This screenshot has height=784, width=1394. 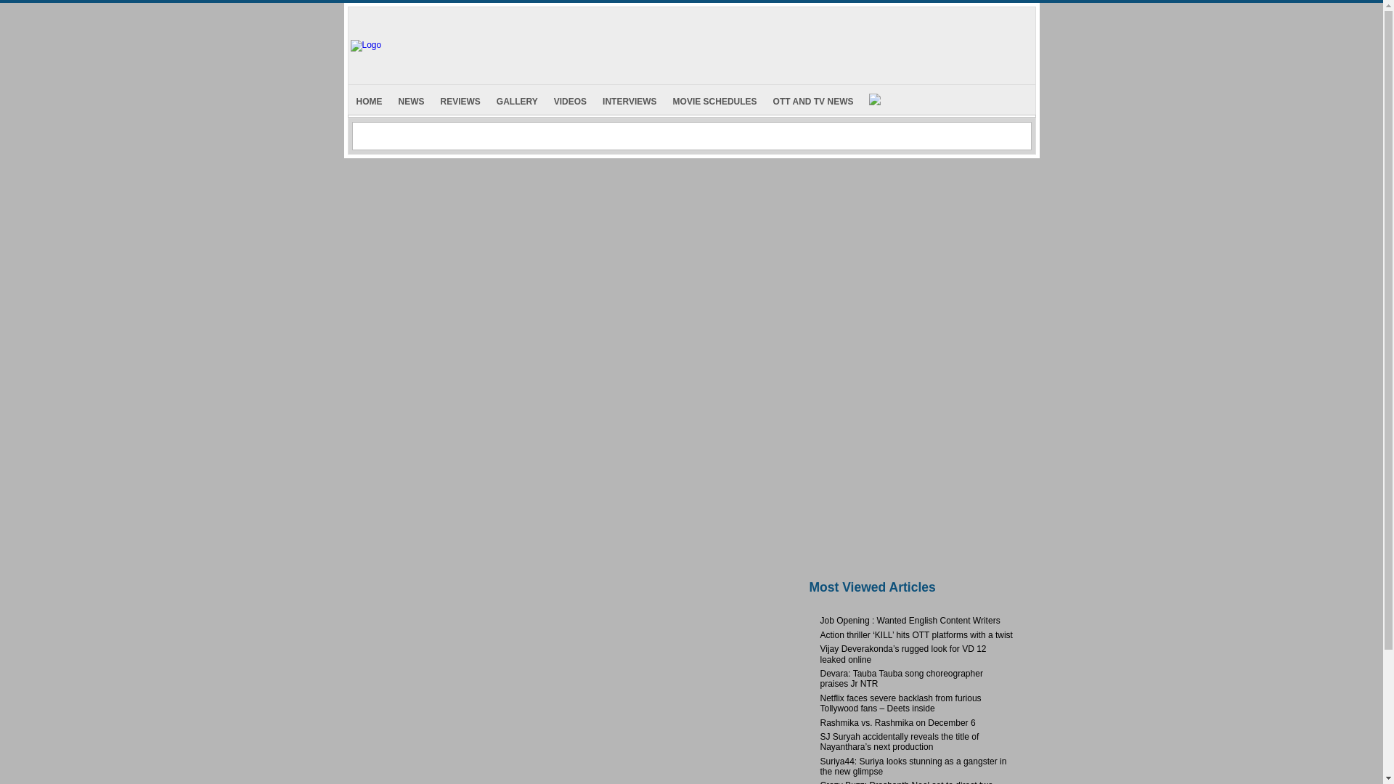 What do you see at coordinates (517, 99) in the screenshot?
I see `GALLERY` at bounding box center [517, 99].